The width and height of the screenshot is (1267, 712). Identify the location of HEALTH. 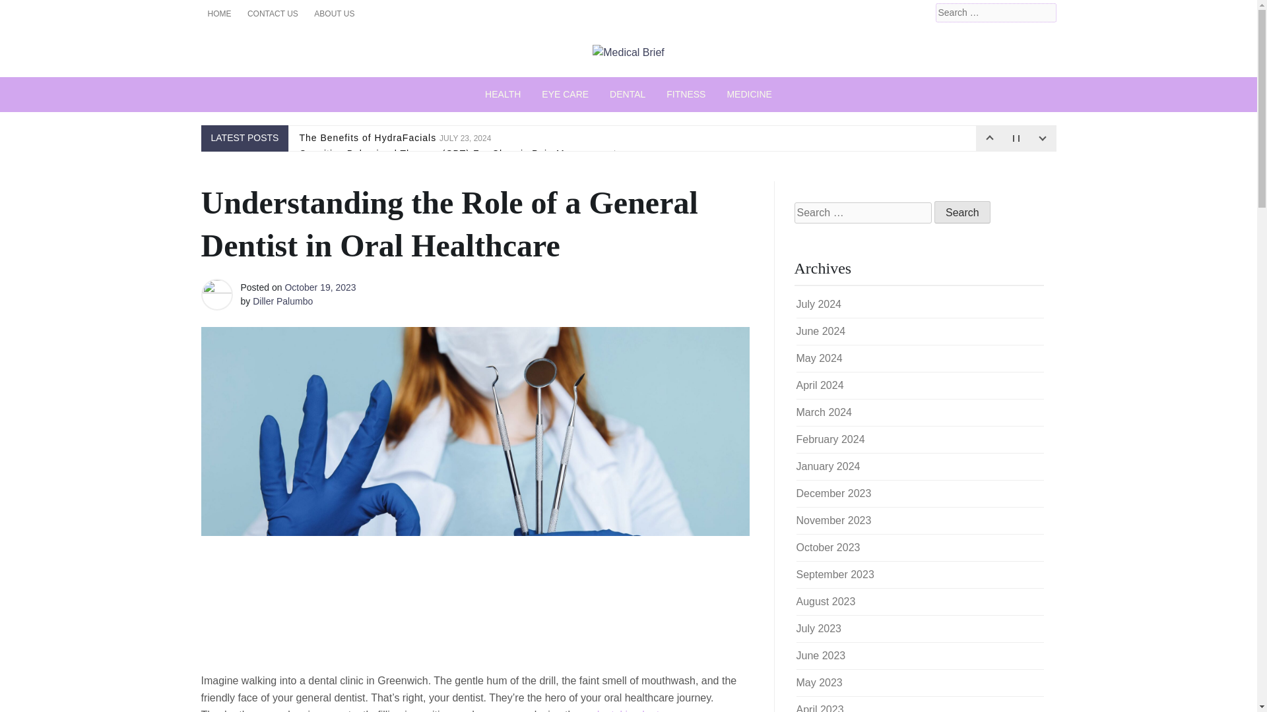
(502, 94).